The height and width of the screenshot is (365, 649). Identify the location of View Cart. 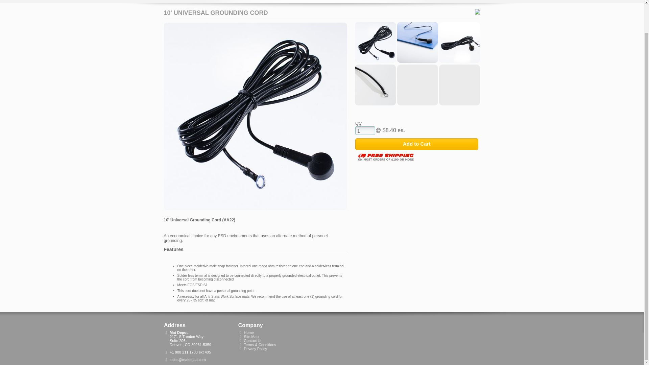
(291, 1).